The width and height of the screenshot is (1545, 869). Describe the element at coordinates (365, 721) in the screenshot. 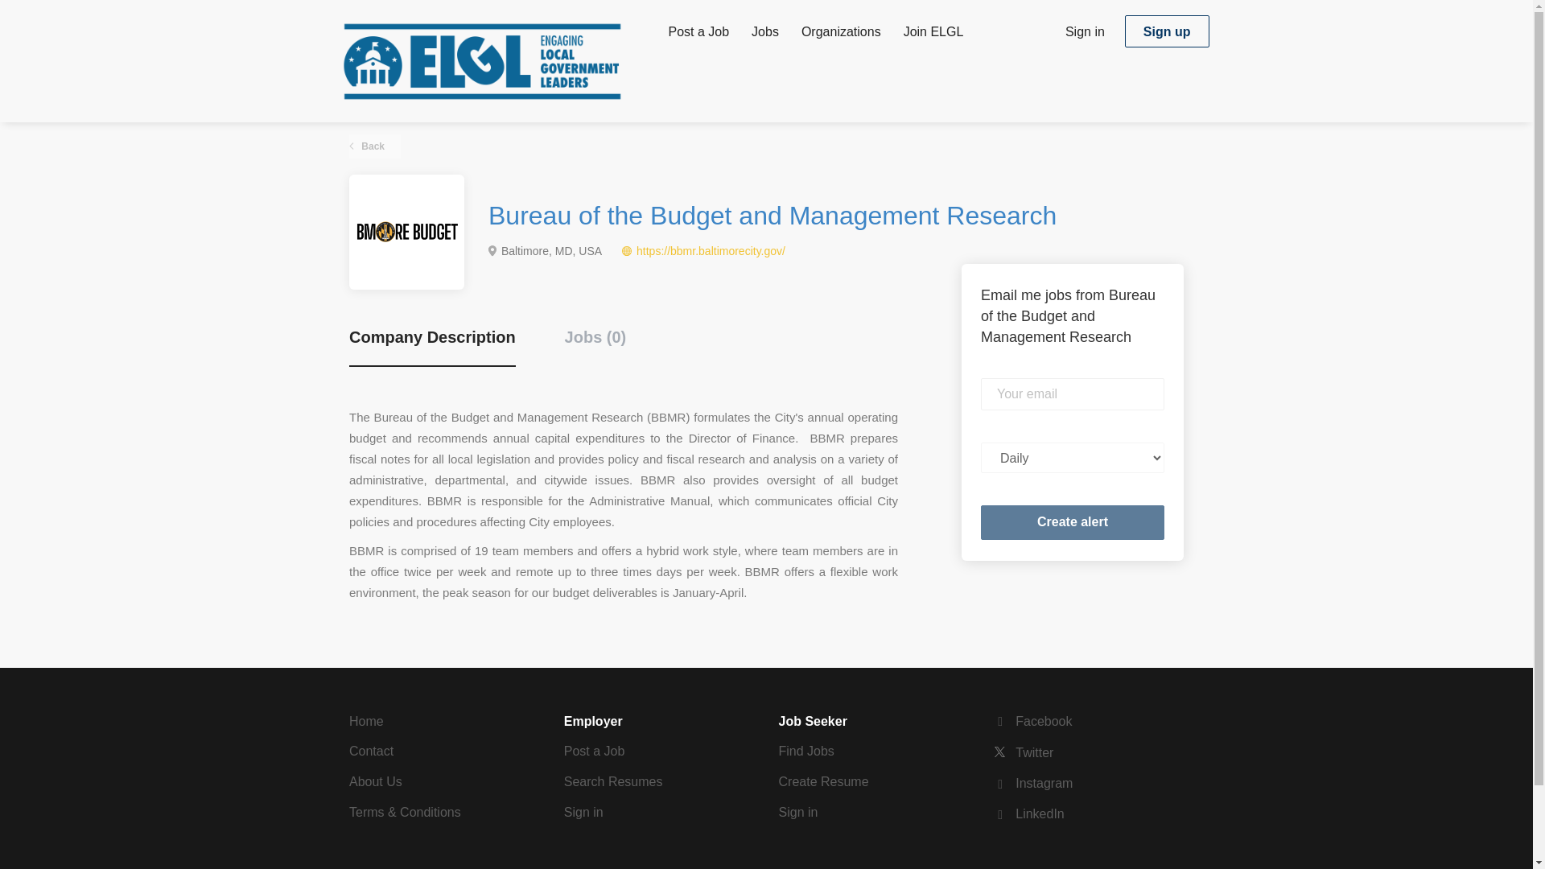

I see `Home` at that location.